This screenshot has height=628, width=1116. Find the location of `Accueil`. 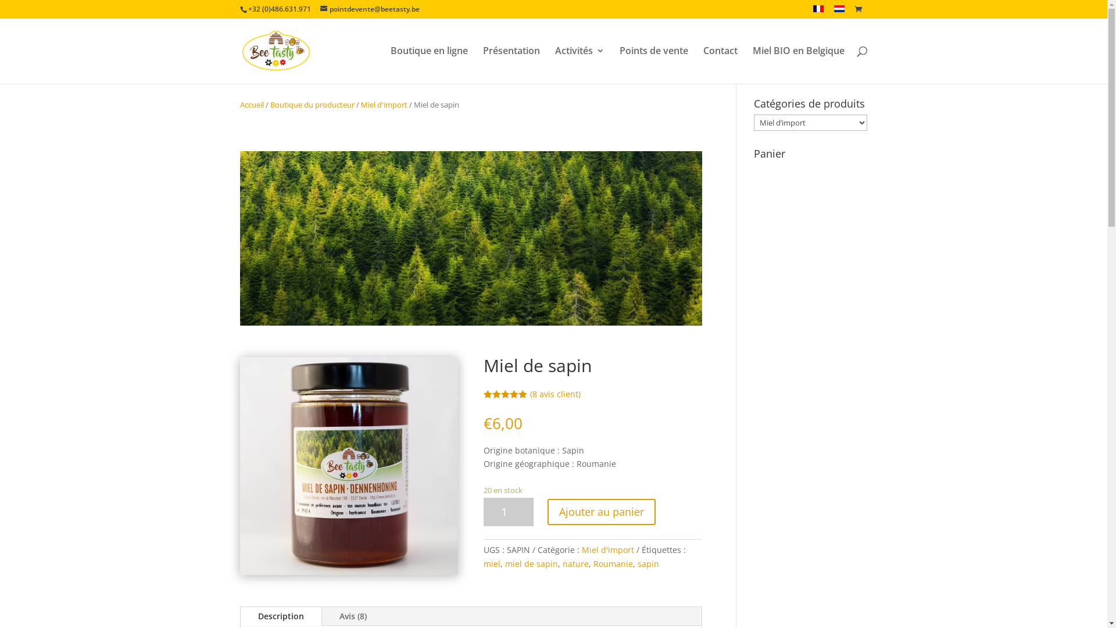

Accueil is located at coordinates (251, 105).